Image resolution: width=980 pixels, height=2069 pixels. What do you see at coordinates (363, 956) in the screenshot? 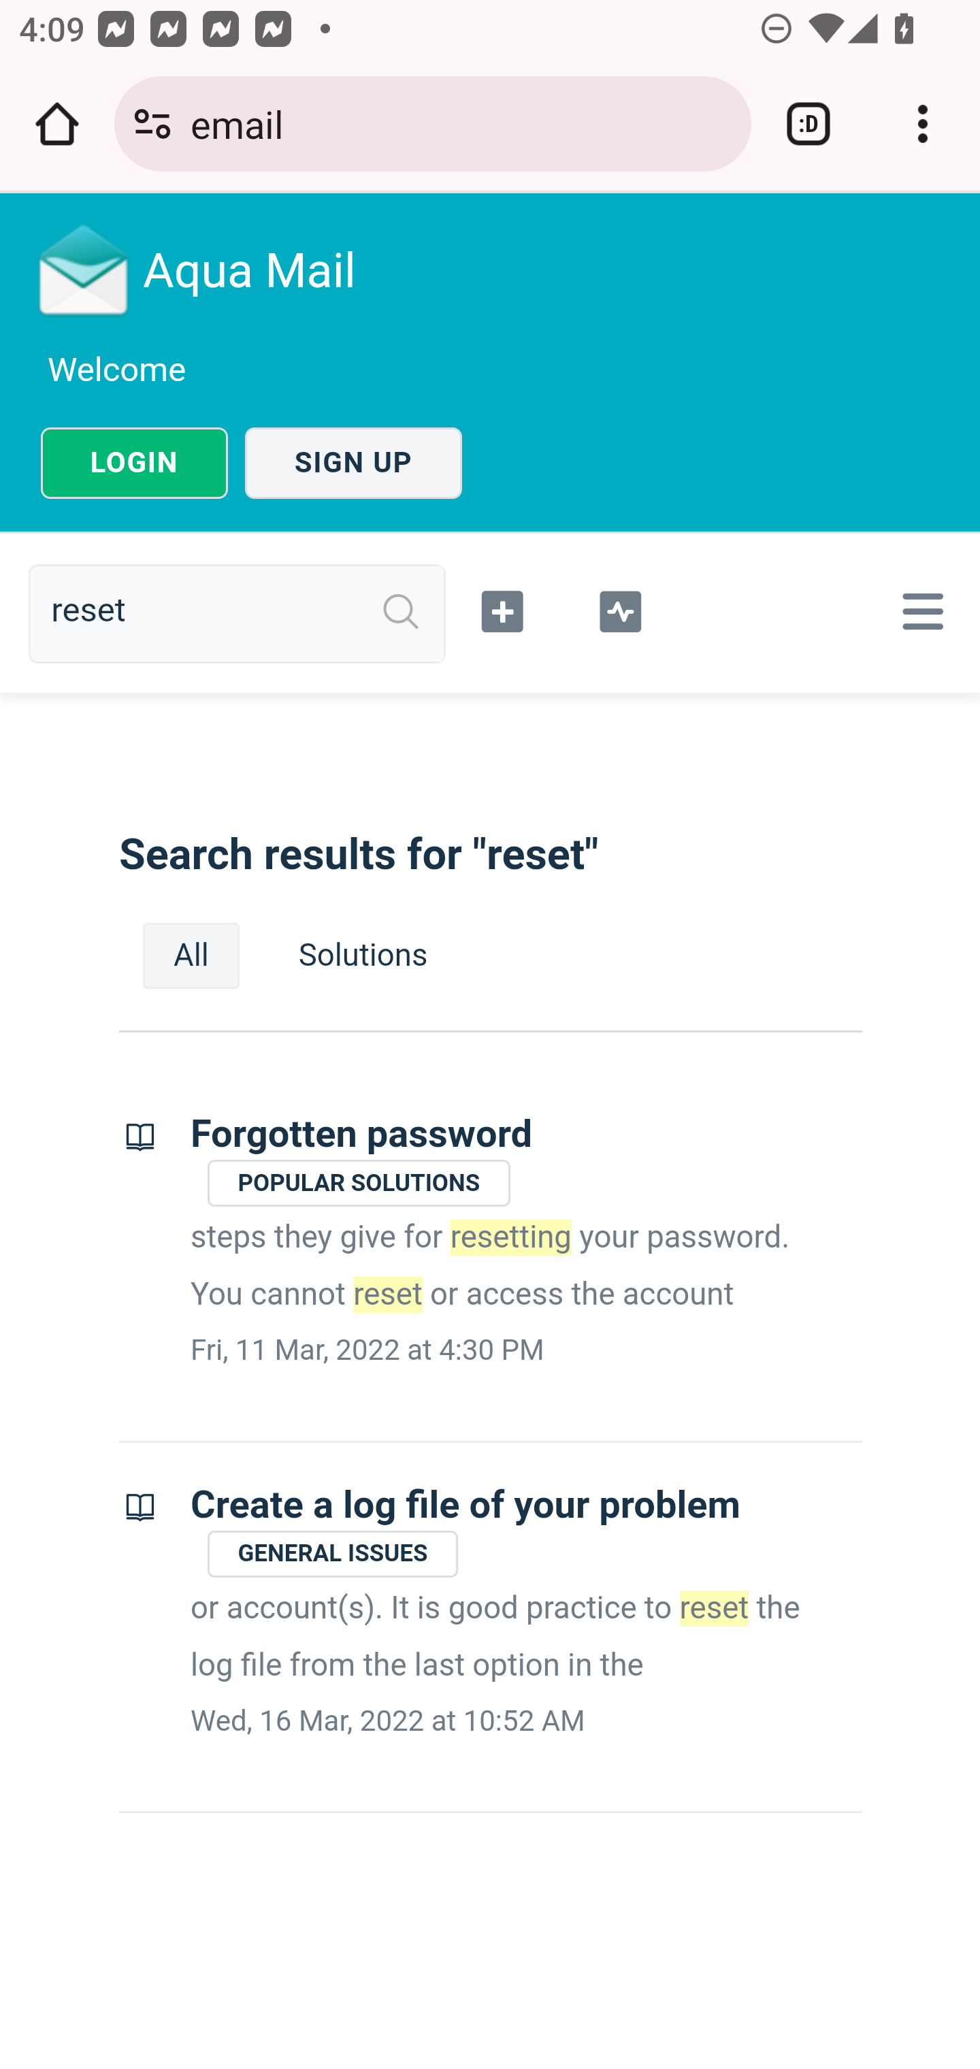
I see `Solutions` at bounding box center [363, 956].